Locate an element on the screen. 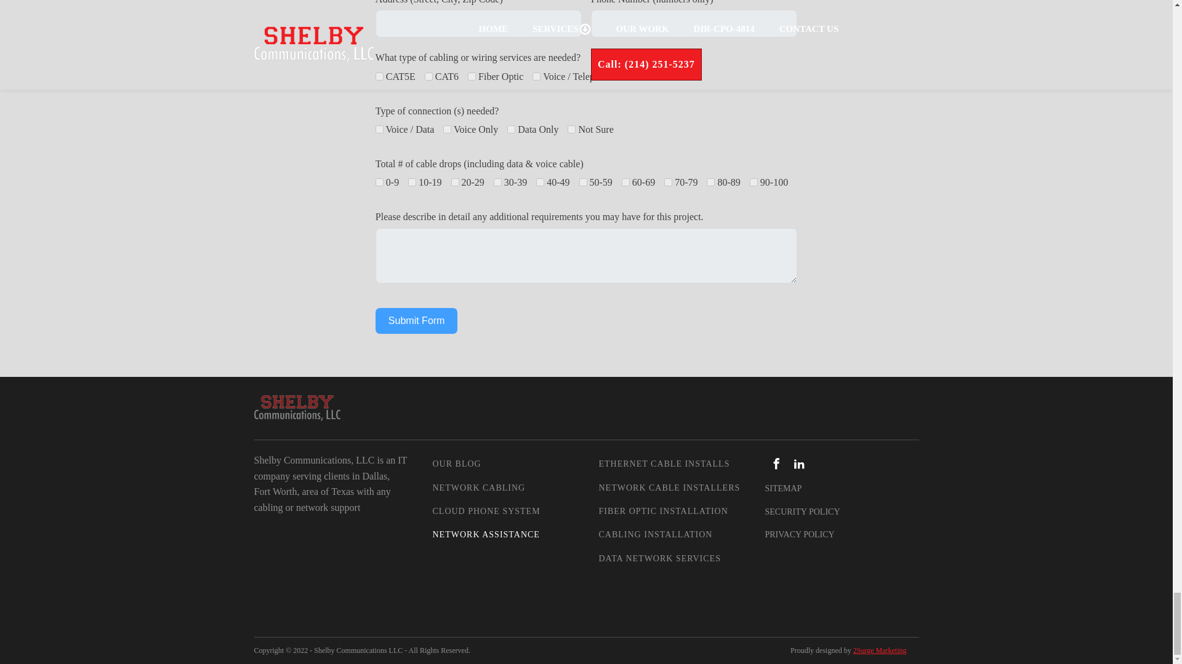 The height and width of the screenshot is (664, 1182). 20-29 is located at coordinates (456, 182).